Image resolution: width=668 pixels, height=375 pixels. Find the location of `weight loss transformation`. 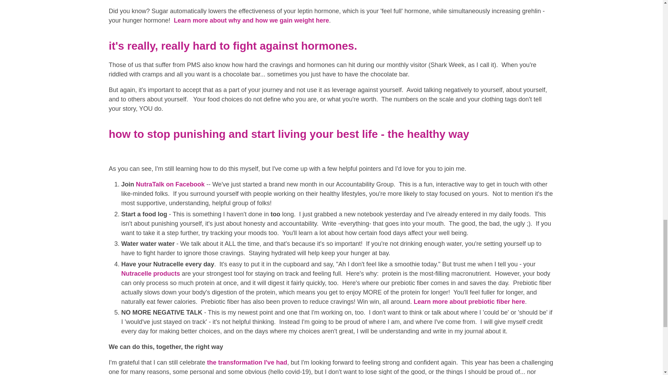

weight loss transformation is located at coordinates (247, 362).